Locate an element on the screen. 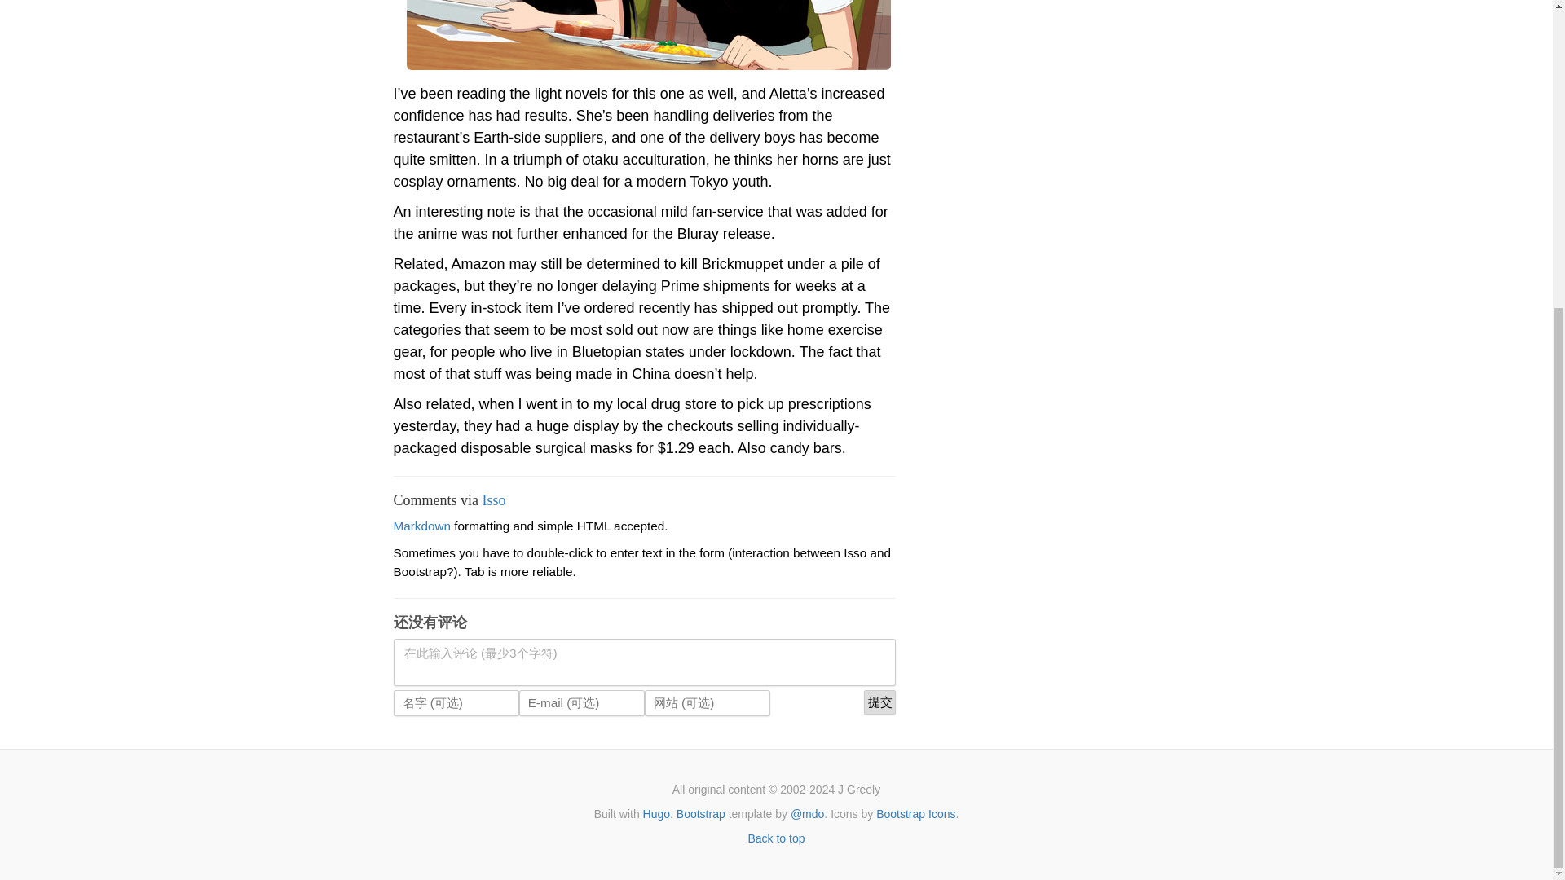 This screenshot has width=1565, height=880. Isso is located at coordinates (494, 500).